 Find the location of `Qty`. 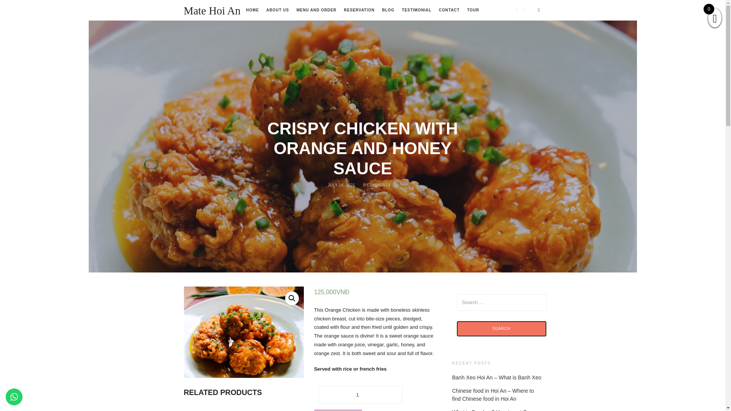

Qty is located at coordinates (361, 395).